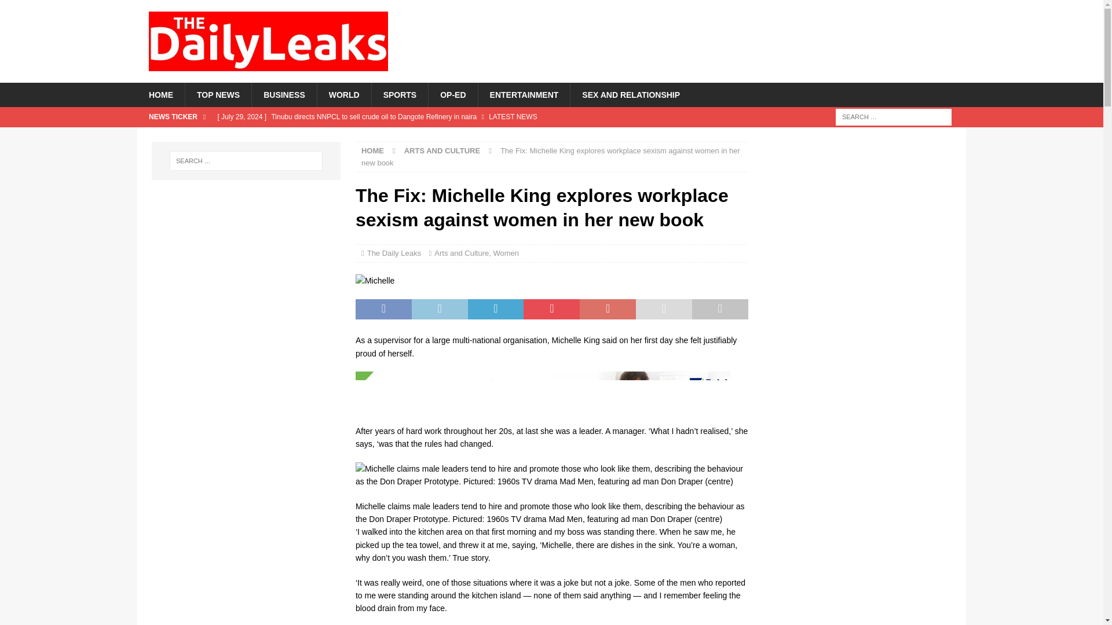 The height and width of the screenshot is (625, 1112). I want to click on OP-ED, so click(452, 94).